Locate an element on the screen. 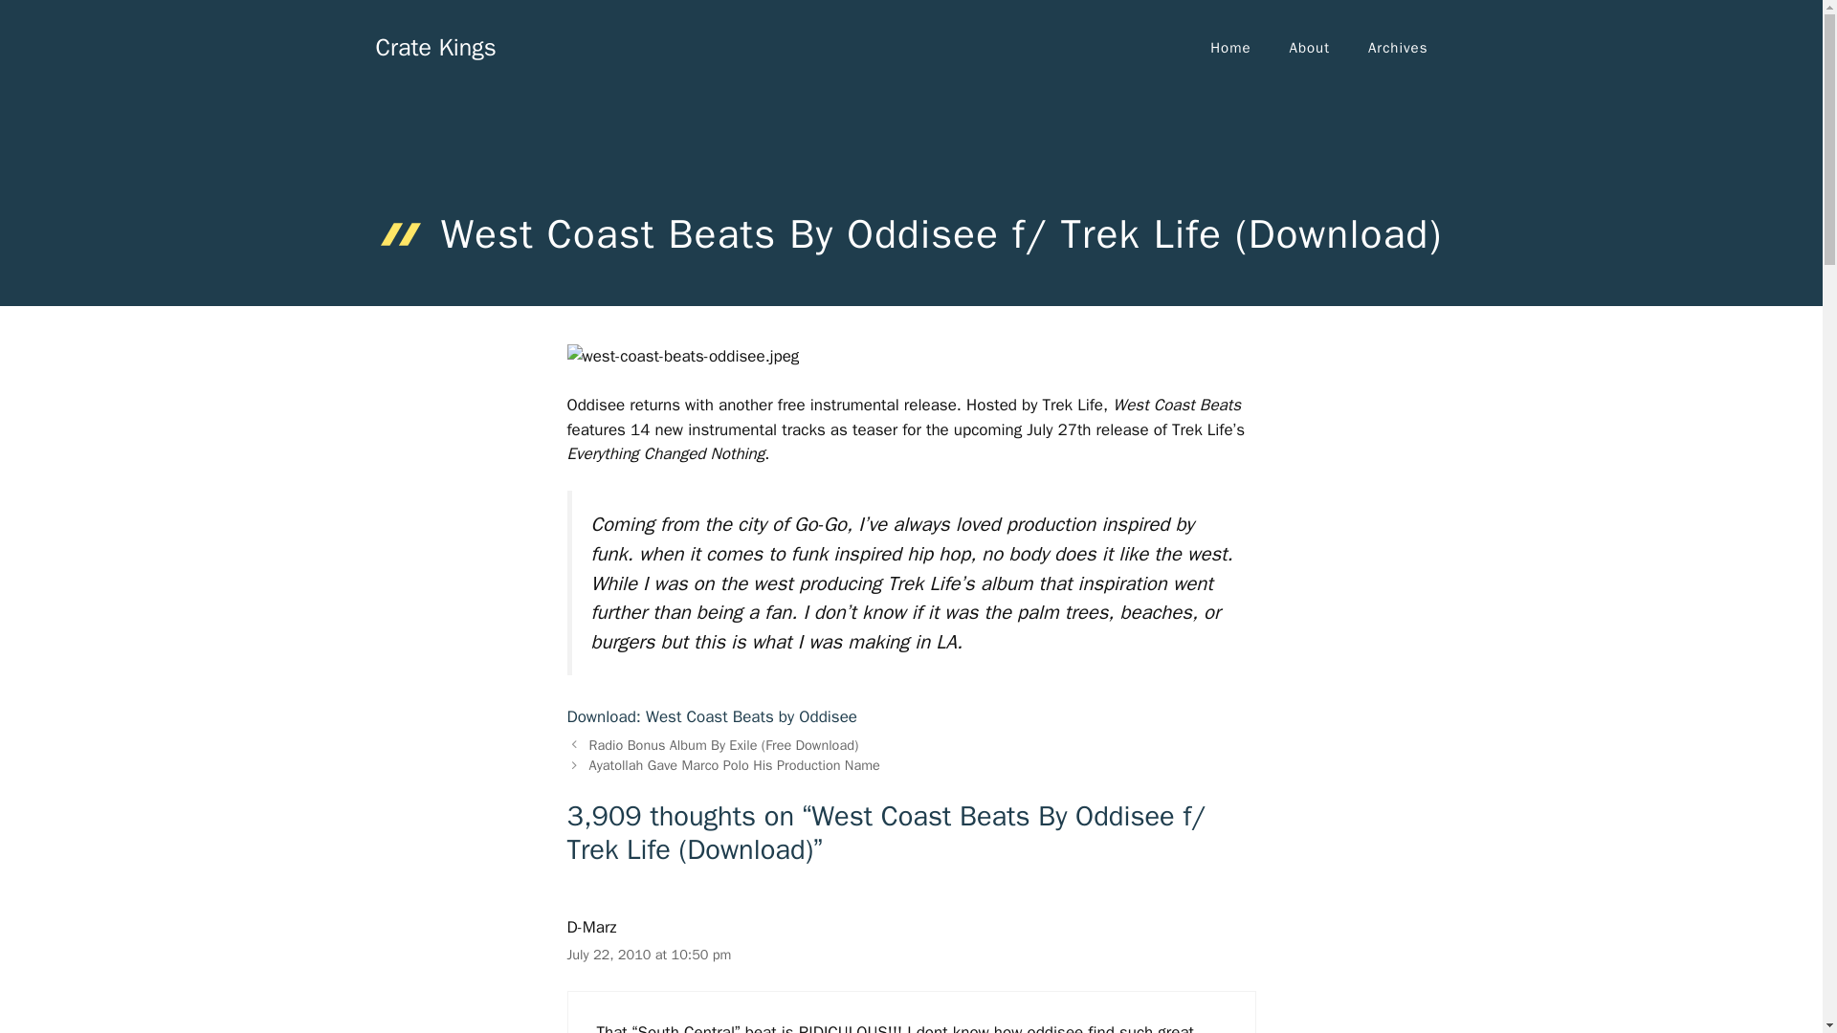  Archives is located at coordinates (1397, 48).